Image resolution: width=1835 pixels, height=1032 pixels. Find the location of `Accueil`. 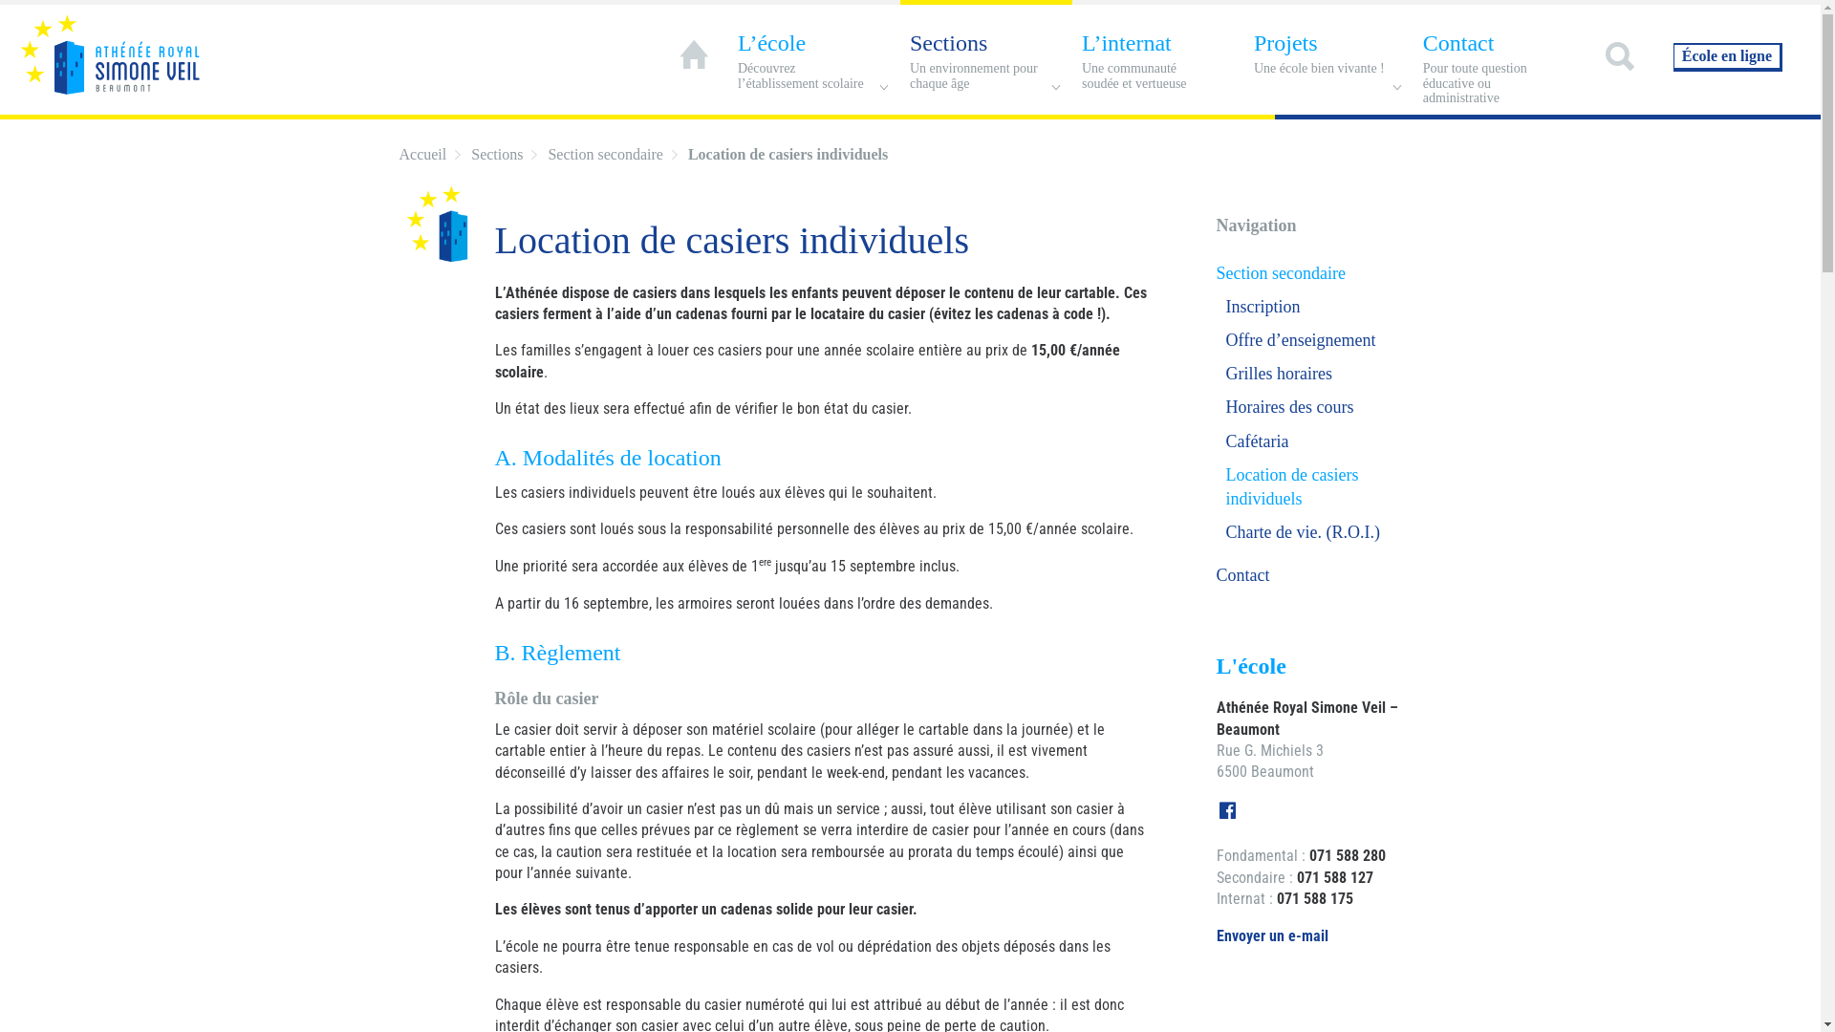

Accueil is located at coordinates (434, 155).